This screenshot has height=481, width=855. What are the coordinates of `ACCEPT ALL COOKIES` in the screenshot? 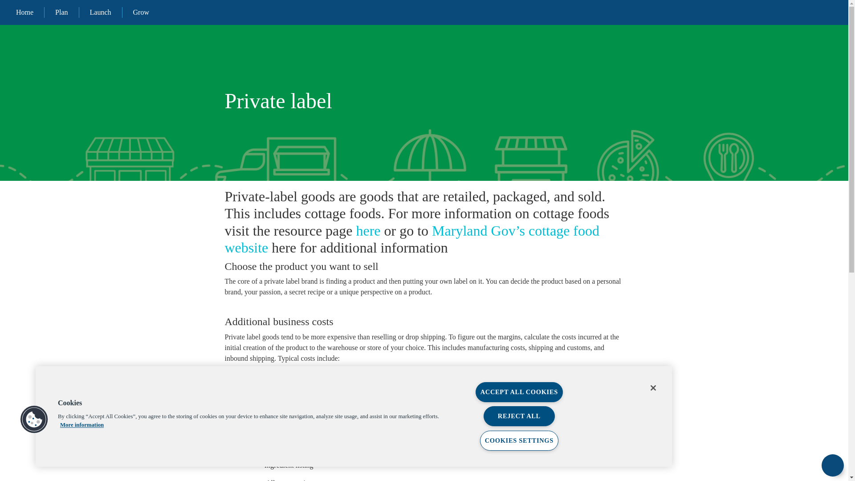 It's located at (519, 392).